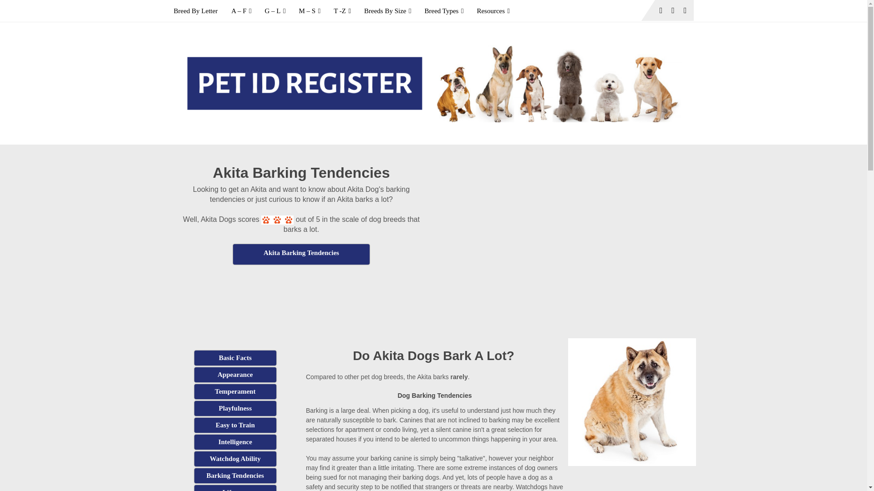 The width and height of the screenshot is (874, 491). Describe the element at coordinates (301, 254) in the screenshot. I see `tooltip` at that location.